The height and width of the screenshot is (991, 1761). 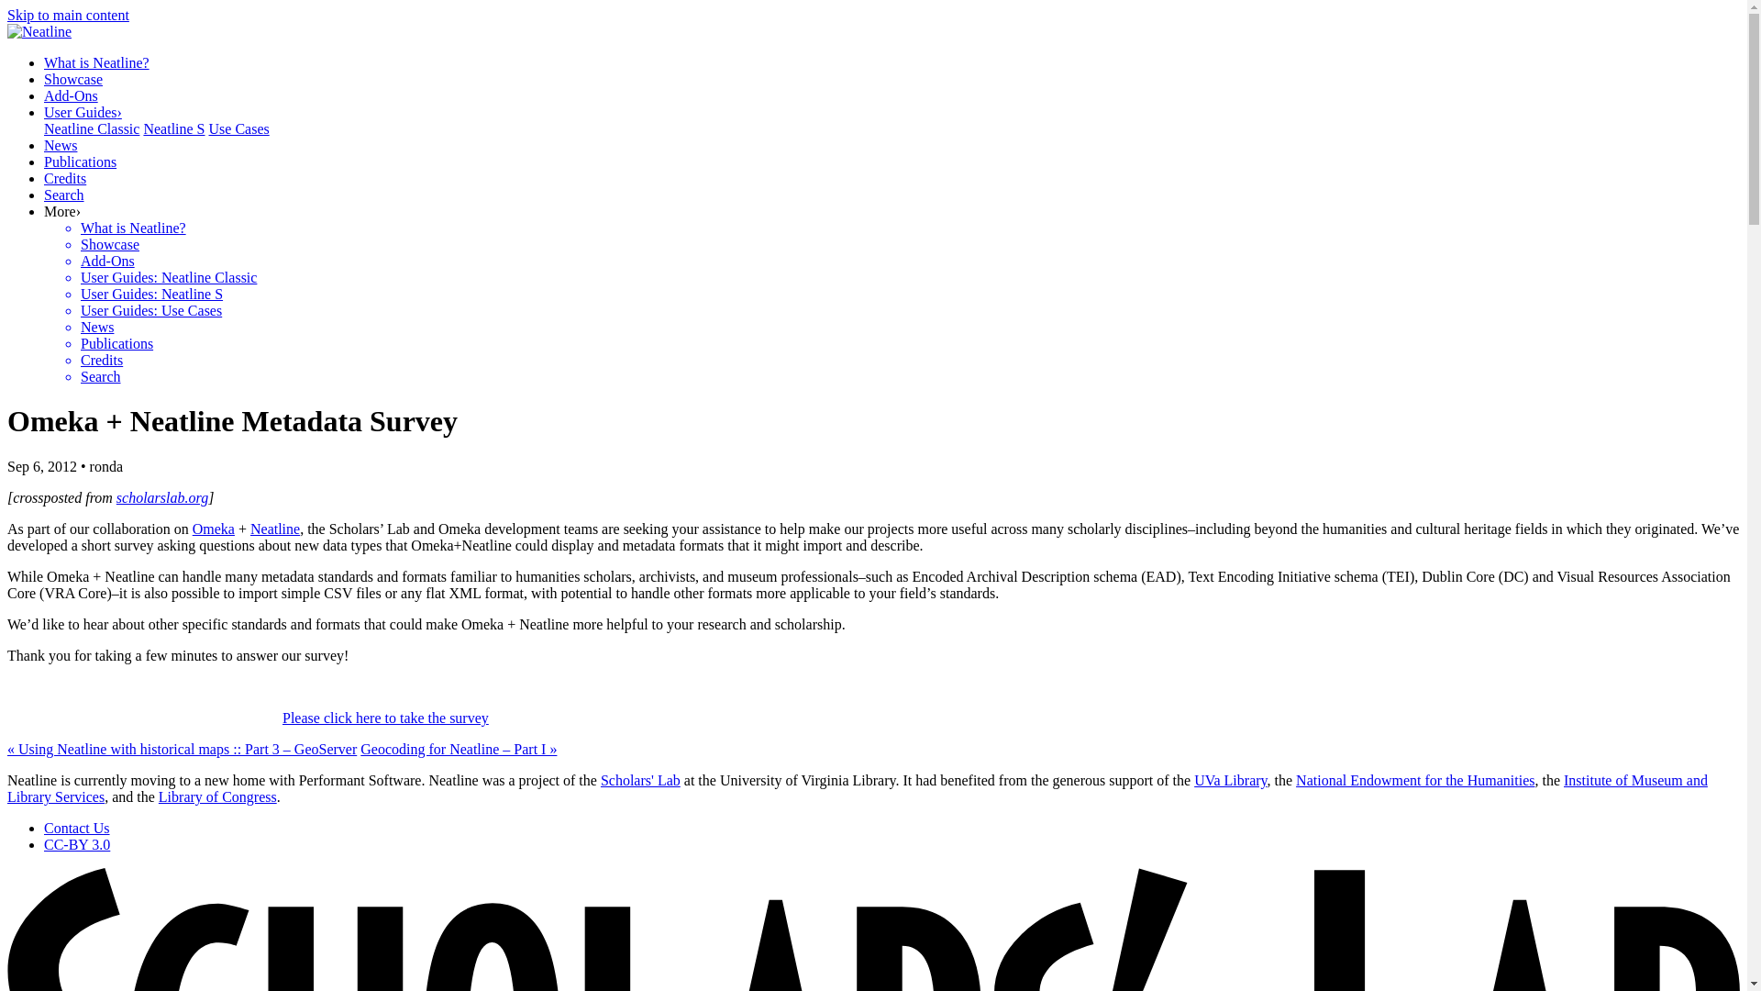 I want to click on scholarslab.org, so click(x=161, y=497).